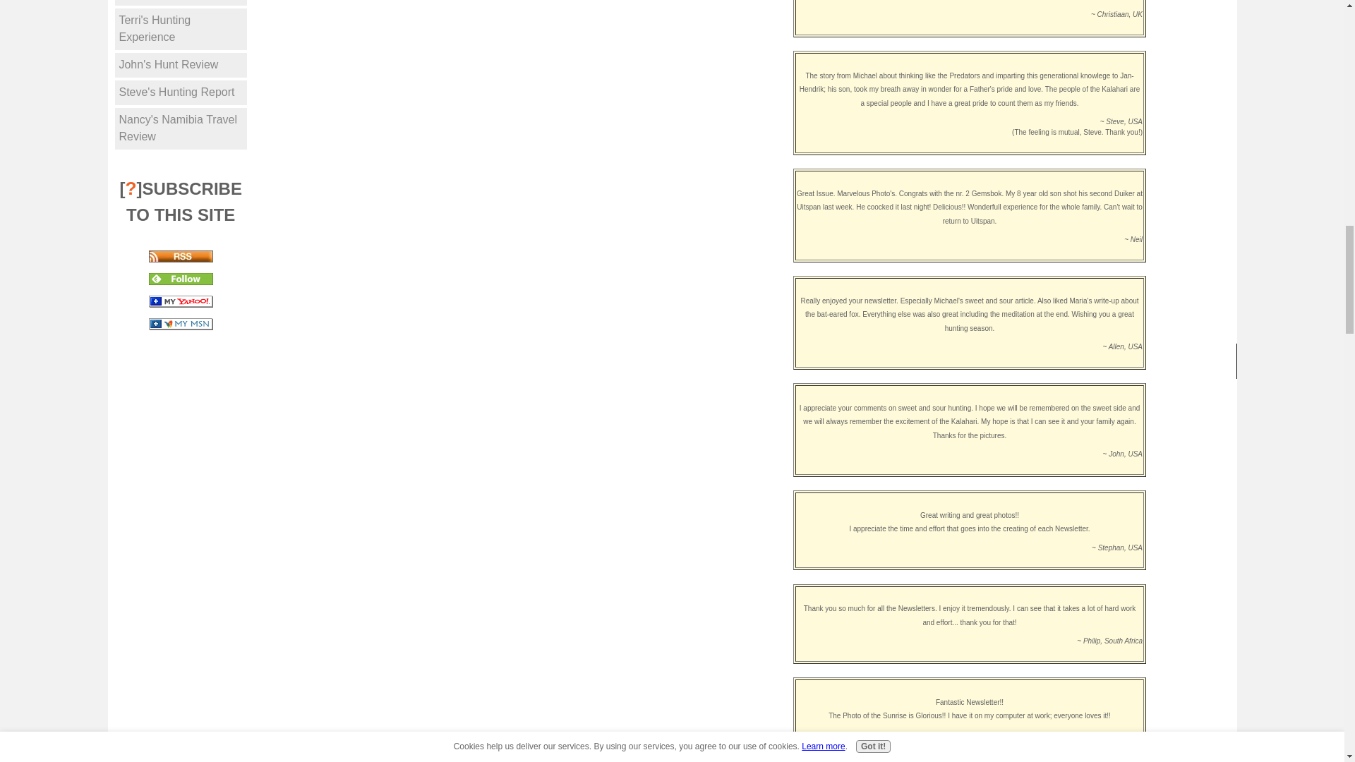 Image resolution: width=1355 pixels, height=762 pixels. What do you see at coordinates (181, 29) in the screenshot?
I see `Terri's Hunting Experience` at bounding box center [181, 29].